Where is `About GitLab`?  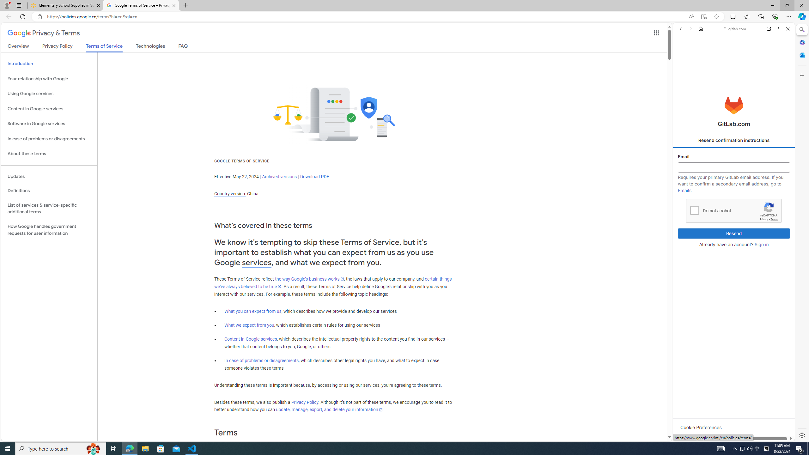
About GitLab is located at coordinates (734, 187).